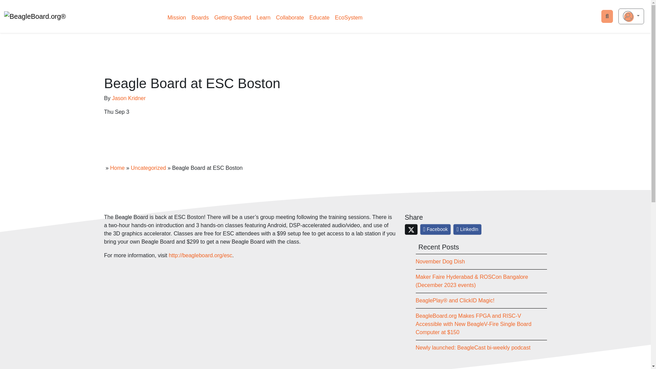 The width and height of the screenshot is (656, 369). I want to click on Mission, so click(176, 18).